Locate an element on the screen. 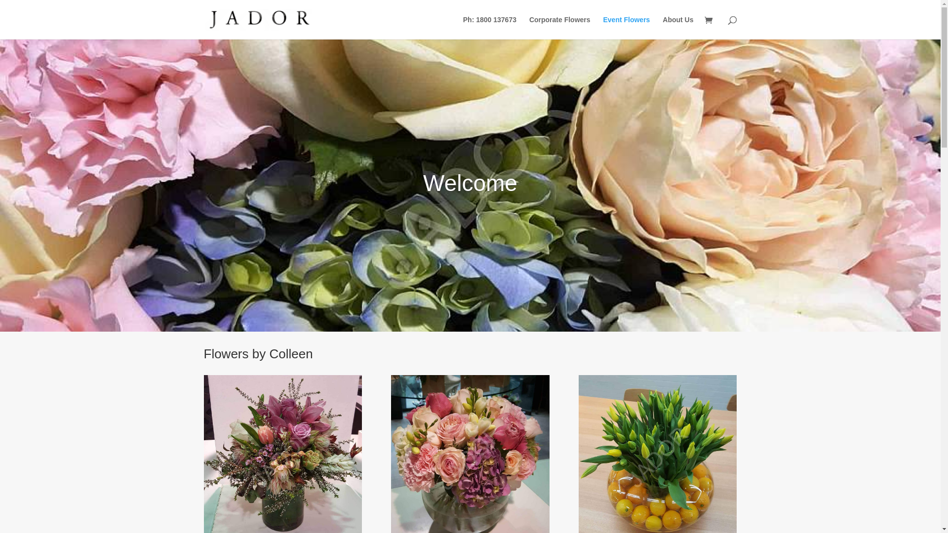 Image resolution: width=948 pixels, height=533 pixels. Ph: 1800 137673 is located at coordinates (490, 28).